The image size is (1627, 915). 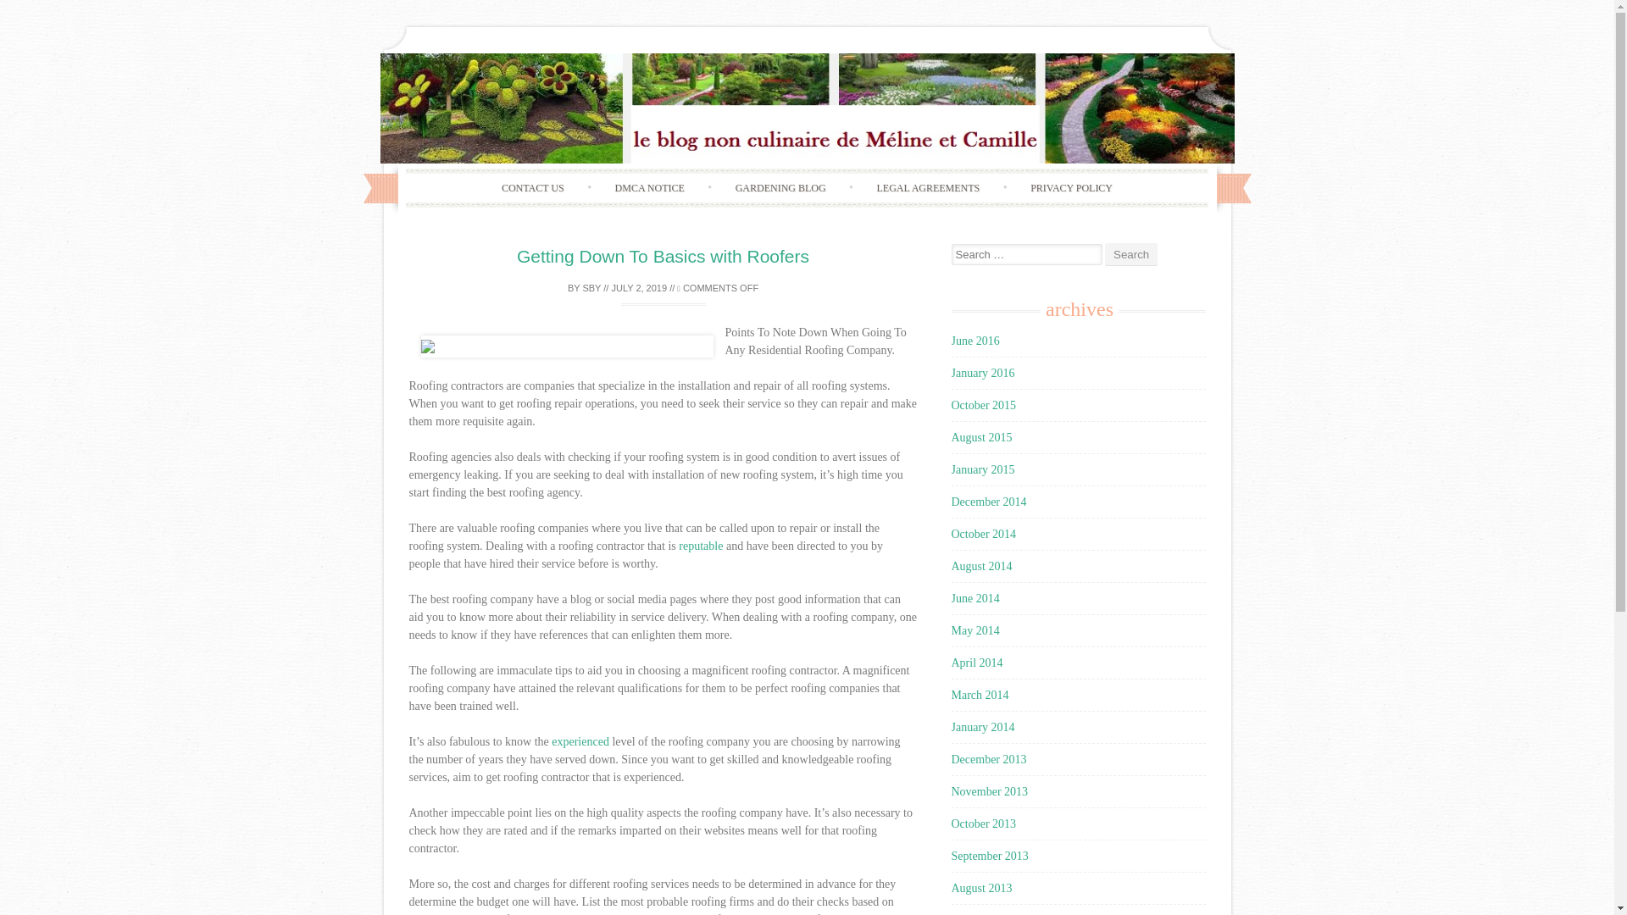 I want to click on September 2013, so click(x=989, y=856).